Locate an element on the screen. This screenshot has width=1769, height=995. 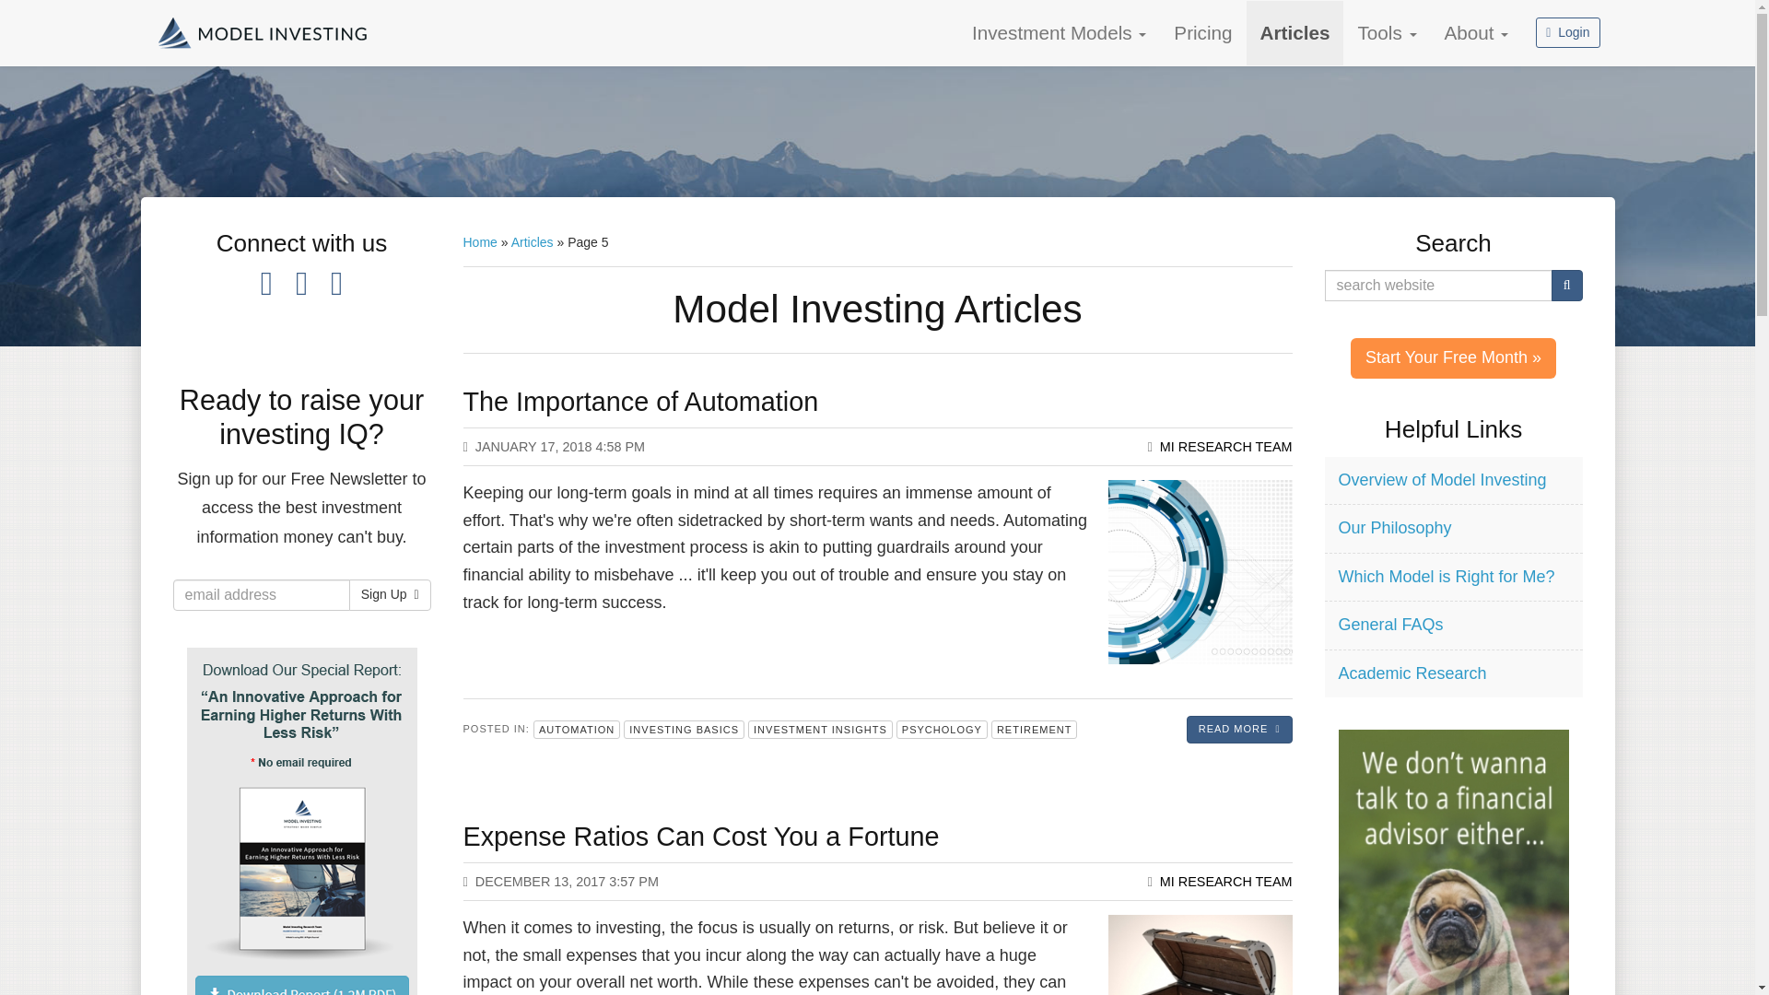
Home is located at coordinates (479, 241).